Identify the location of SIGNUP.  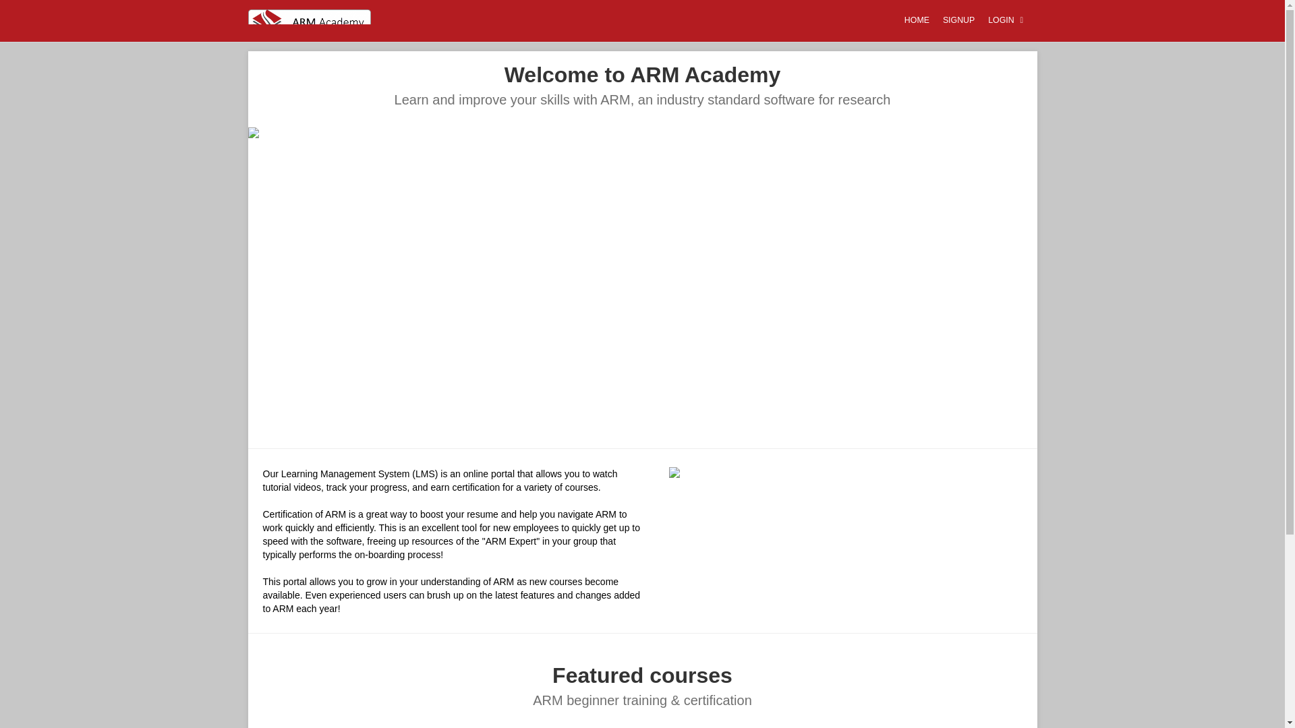
(959, 21).